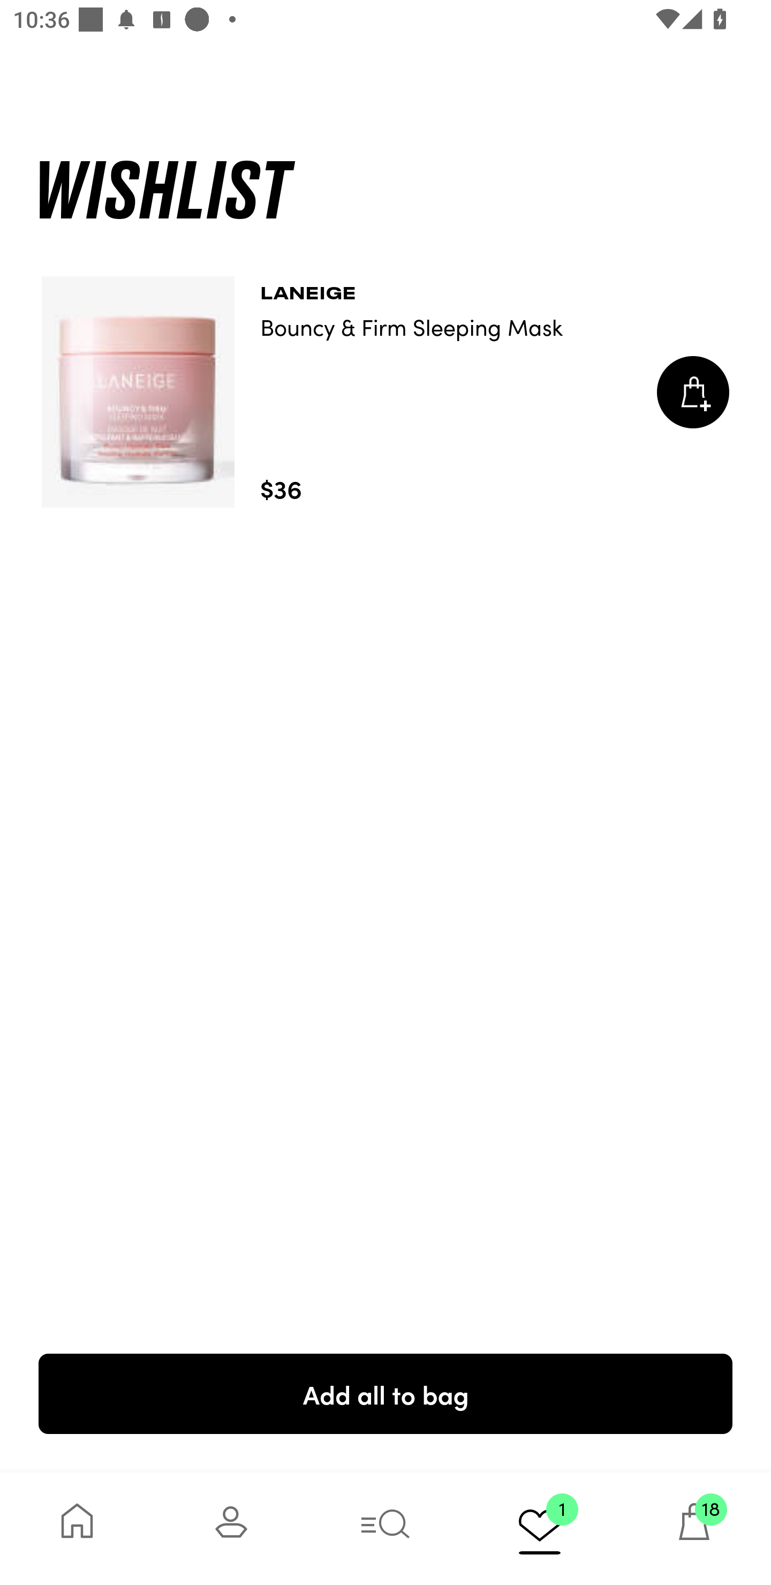 This screenshot has height=1585, width=771. I want to click on Add all to bag, so click(385, 1393).